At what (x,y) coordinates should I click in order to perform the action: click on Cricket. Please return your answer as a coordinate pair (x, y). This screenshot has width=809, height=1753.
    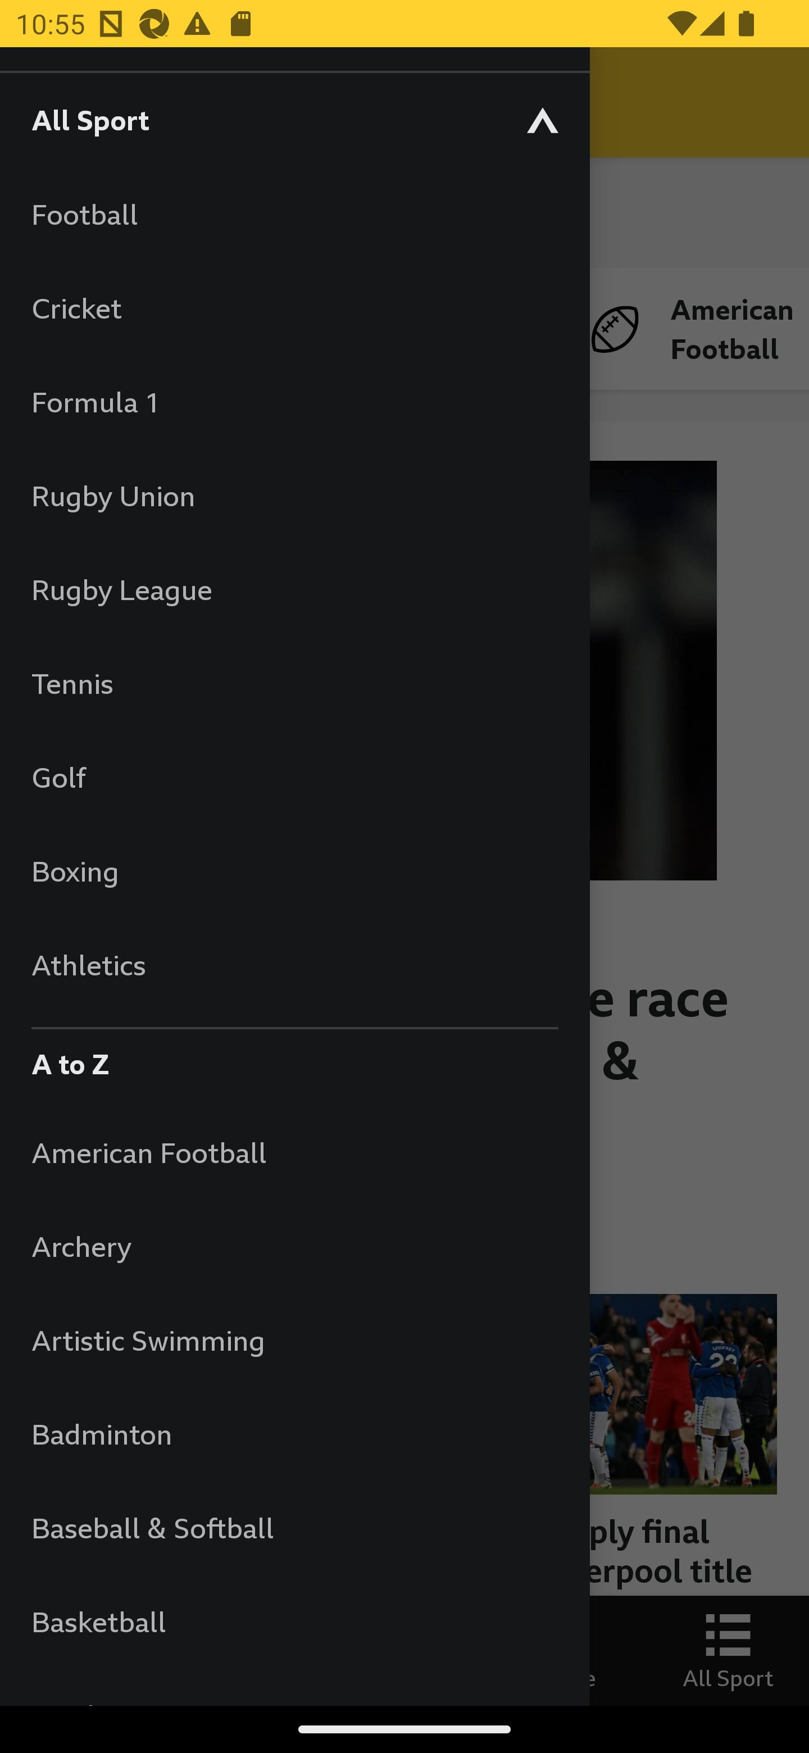
    Looking at the image, I should click on (294, 308).